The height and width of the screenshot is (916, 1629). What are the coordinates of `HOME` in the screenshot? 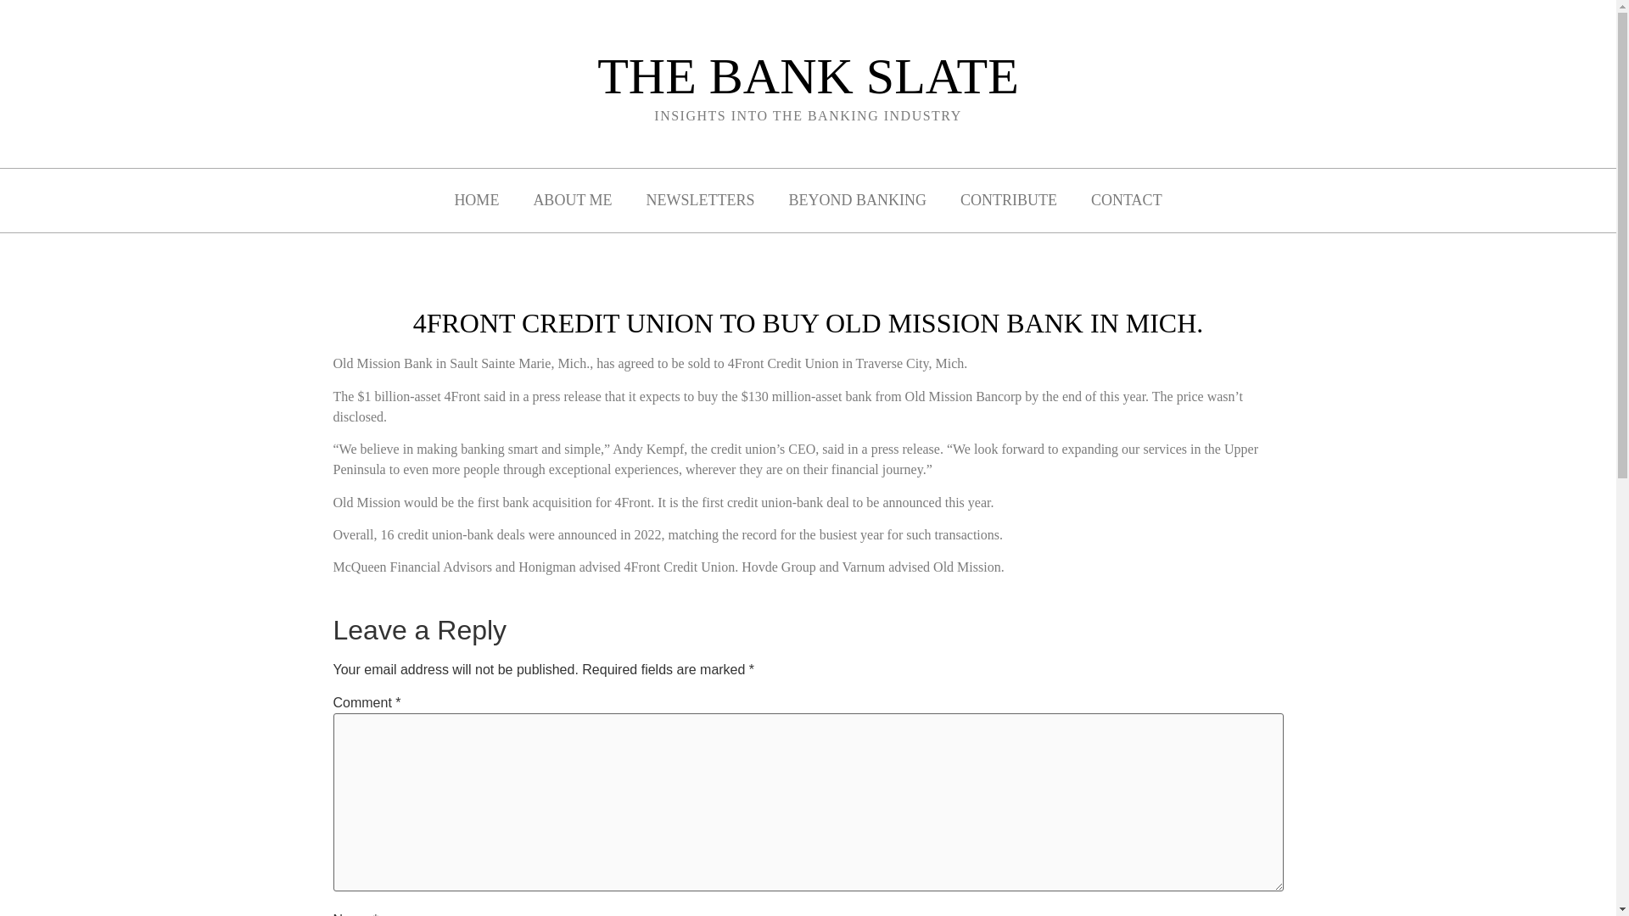 It's located at (476, 200).